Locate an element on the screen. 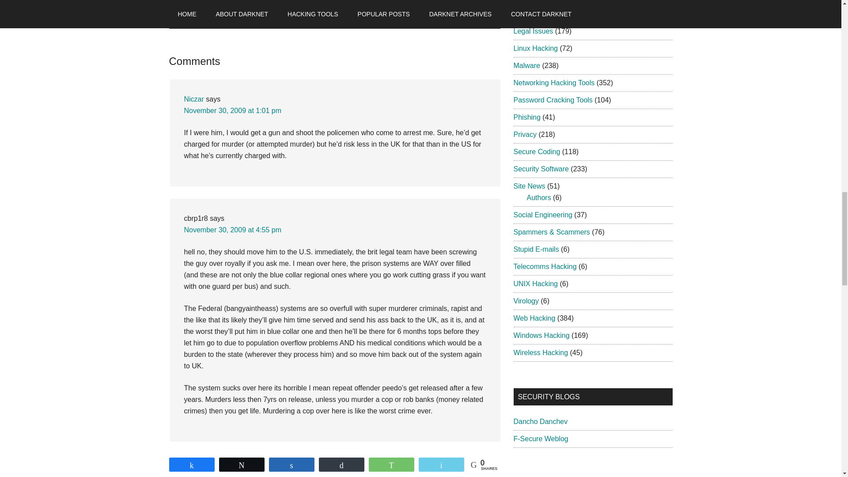 This screenshot has height=477, width=848. Award-winning computer security news is located at coordinates (537, 473).